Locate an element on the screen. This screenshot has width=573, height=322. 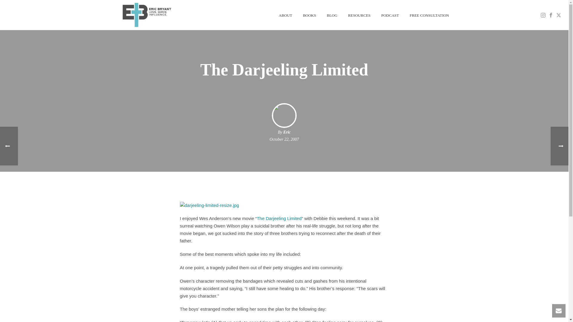
Eric is located at coordinates (286, 132).